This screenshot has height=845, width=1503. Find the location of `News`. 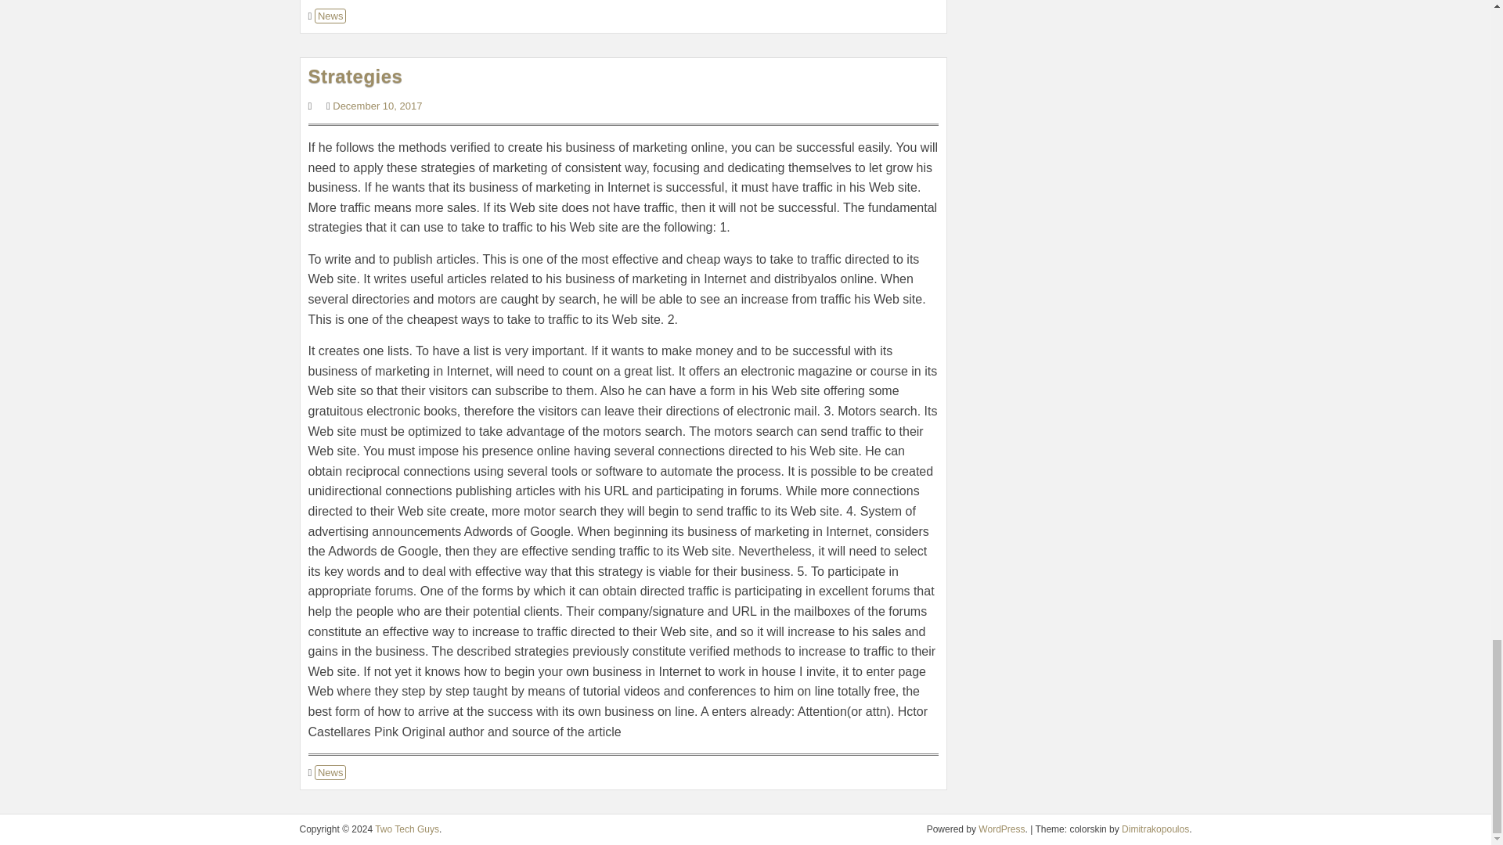

News is located at coordinates (330, 772).